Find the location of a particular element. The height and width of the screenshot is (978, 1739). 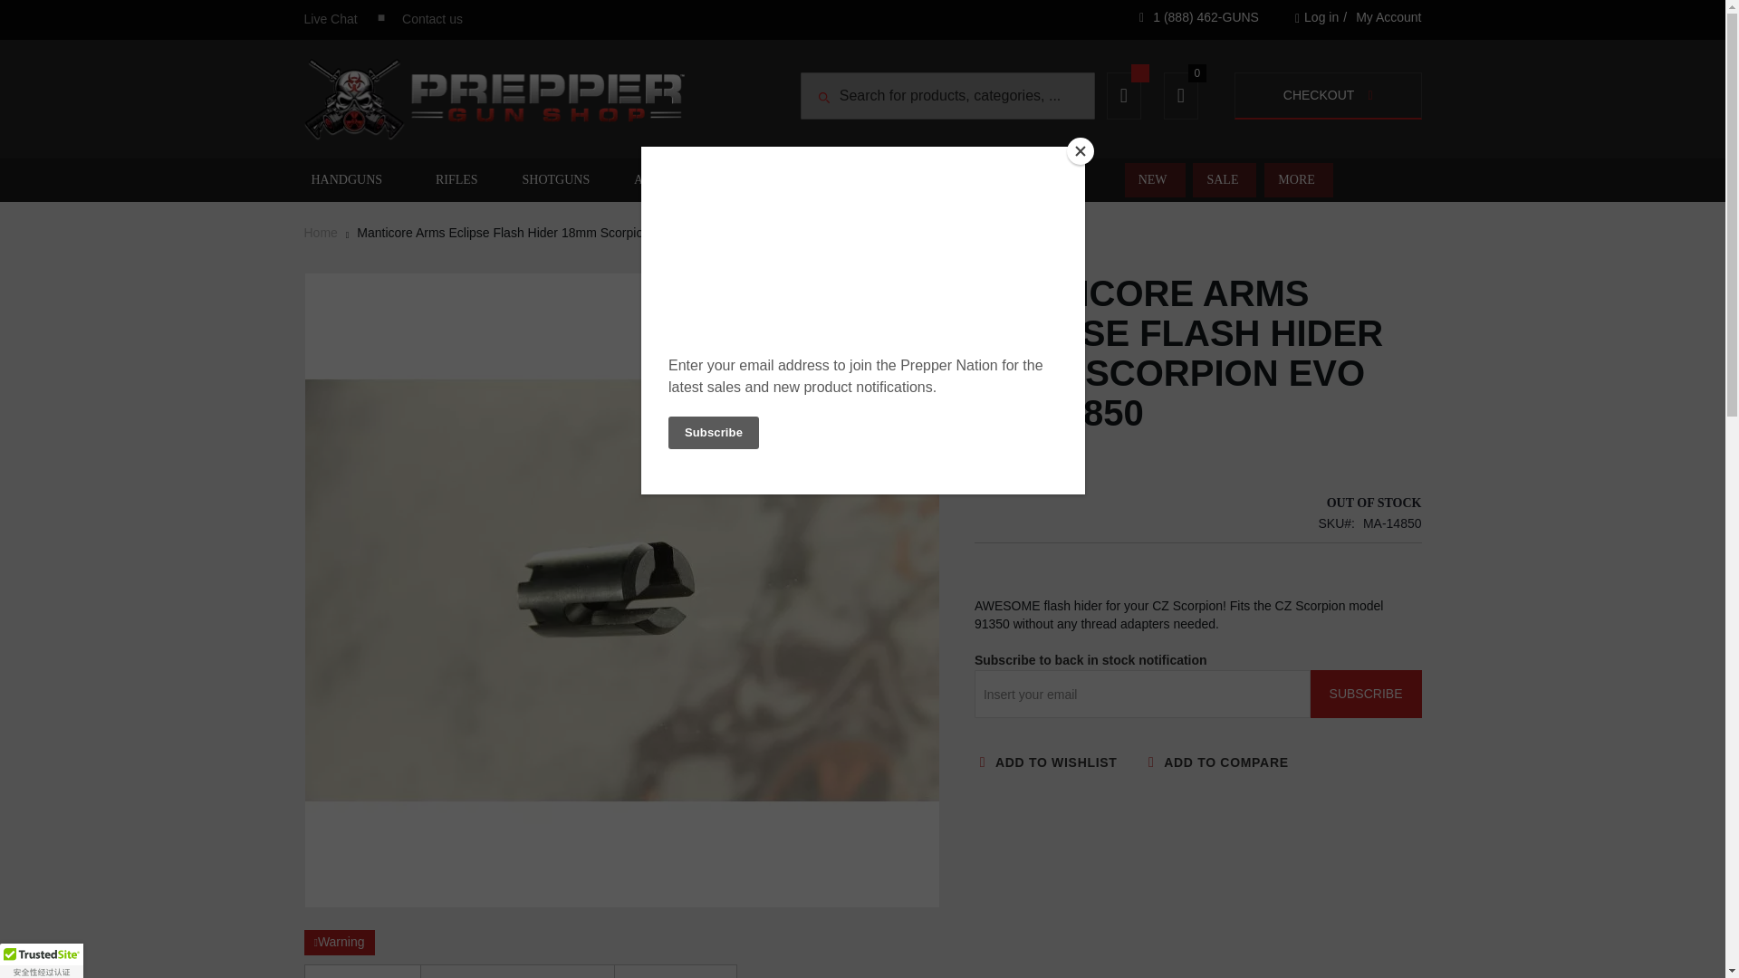

ACCESSORIES is located at coordinates (763, 180).